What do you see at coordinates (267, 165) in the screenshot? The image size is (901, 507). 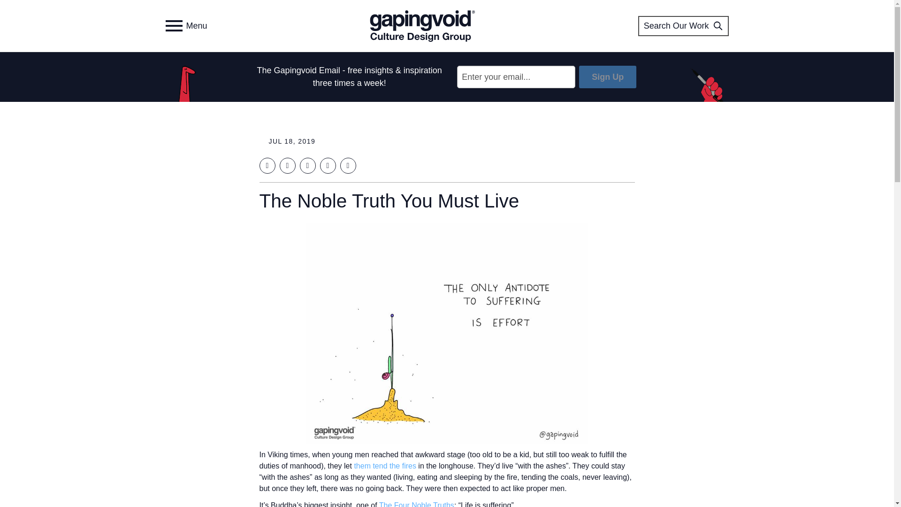 I see `Share this on Facebook` at bounding box center [267, 165].